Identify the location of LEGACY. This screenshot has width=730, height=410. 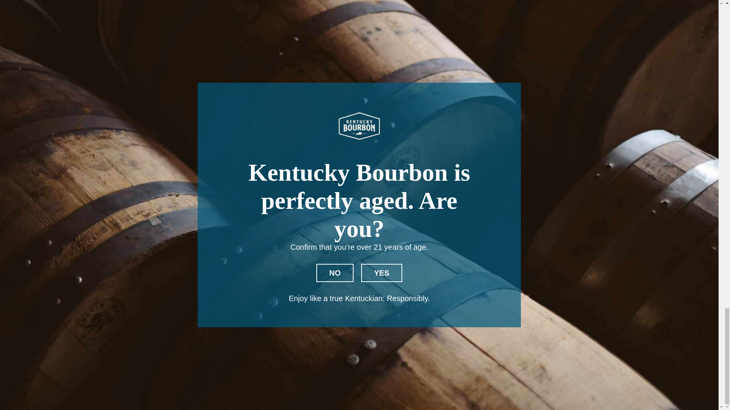
(469, 184).